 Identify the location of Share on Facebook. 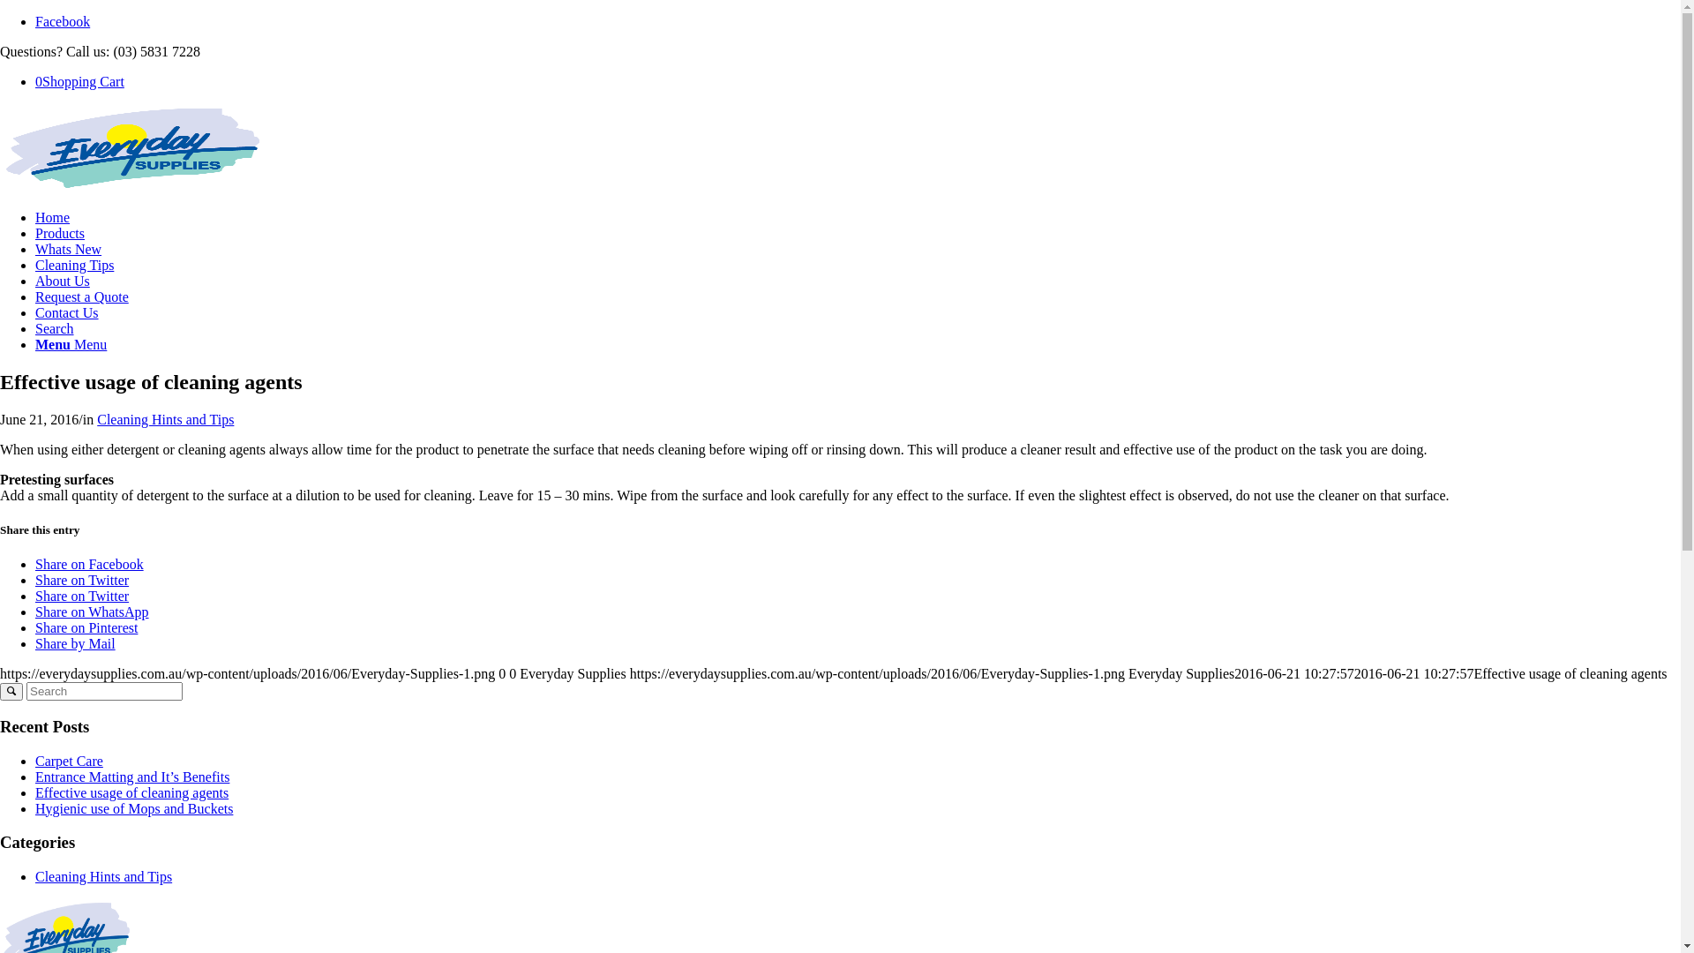
(90, 565).